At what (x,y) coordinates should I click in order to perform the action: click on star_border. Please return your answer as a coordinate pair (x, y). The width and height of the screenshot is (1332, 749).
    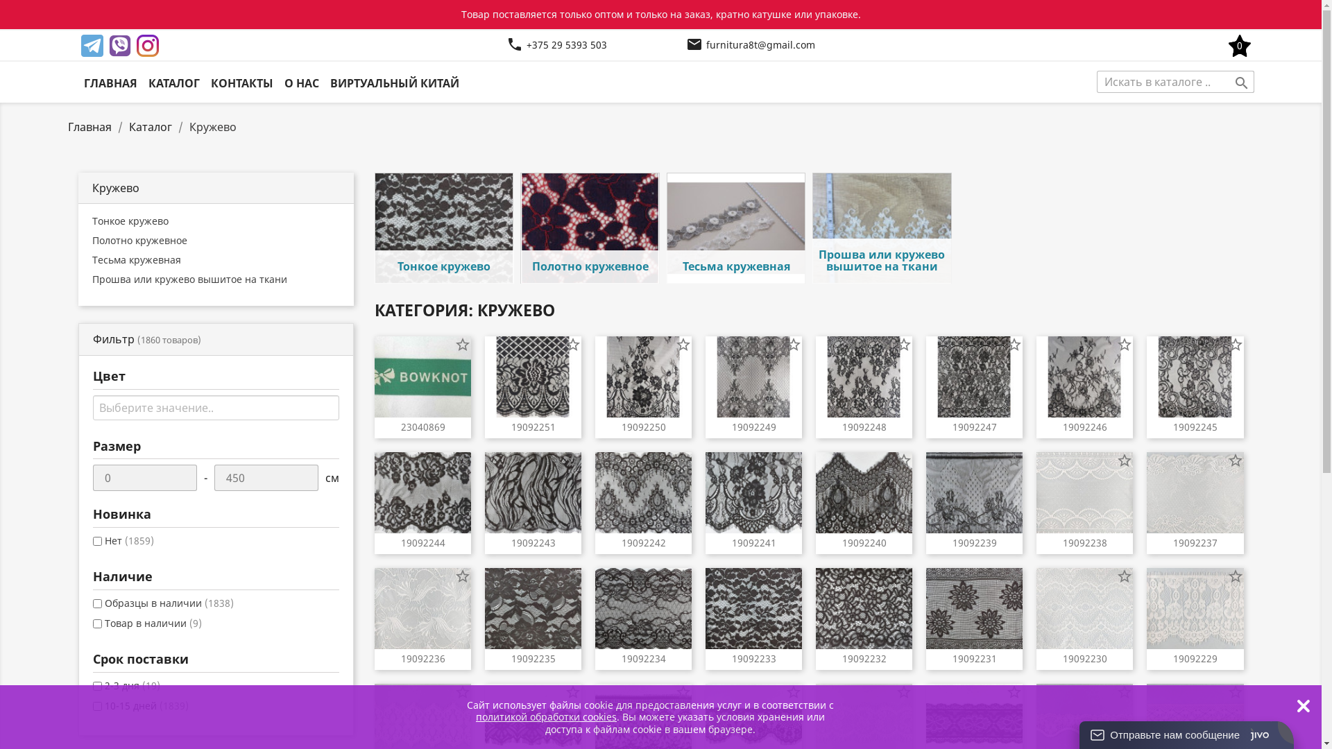
    Looking at the image, I should click on (463, 344).